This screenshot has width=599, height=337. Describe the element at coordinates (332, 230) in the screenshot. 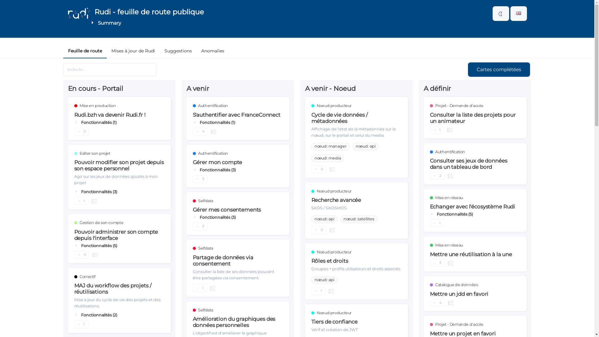

I see `More details` at that location.